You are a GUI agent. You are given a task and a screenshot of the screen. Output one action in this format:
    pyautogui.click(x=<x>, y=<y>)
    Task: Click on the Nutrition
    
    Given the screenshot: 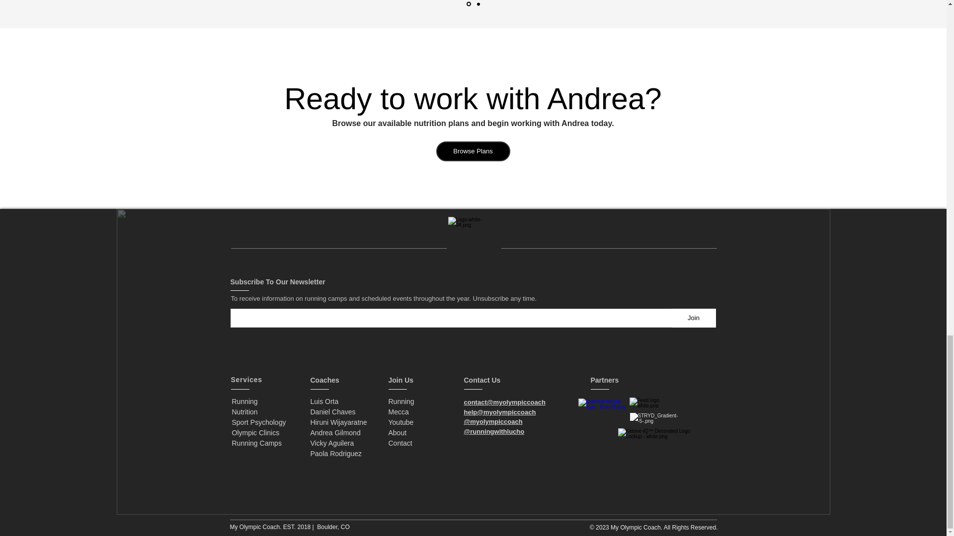 What is the action you would take?
    pyautogui.click(x=473, y=151)
    